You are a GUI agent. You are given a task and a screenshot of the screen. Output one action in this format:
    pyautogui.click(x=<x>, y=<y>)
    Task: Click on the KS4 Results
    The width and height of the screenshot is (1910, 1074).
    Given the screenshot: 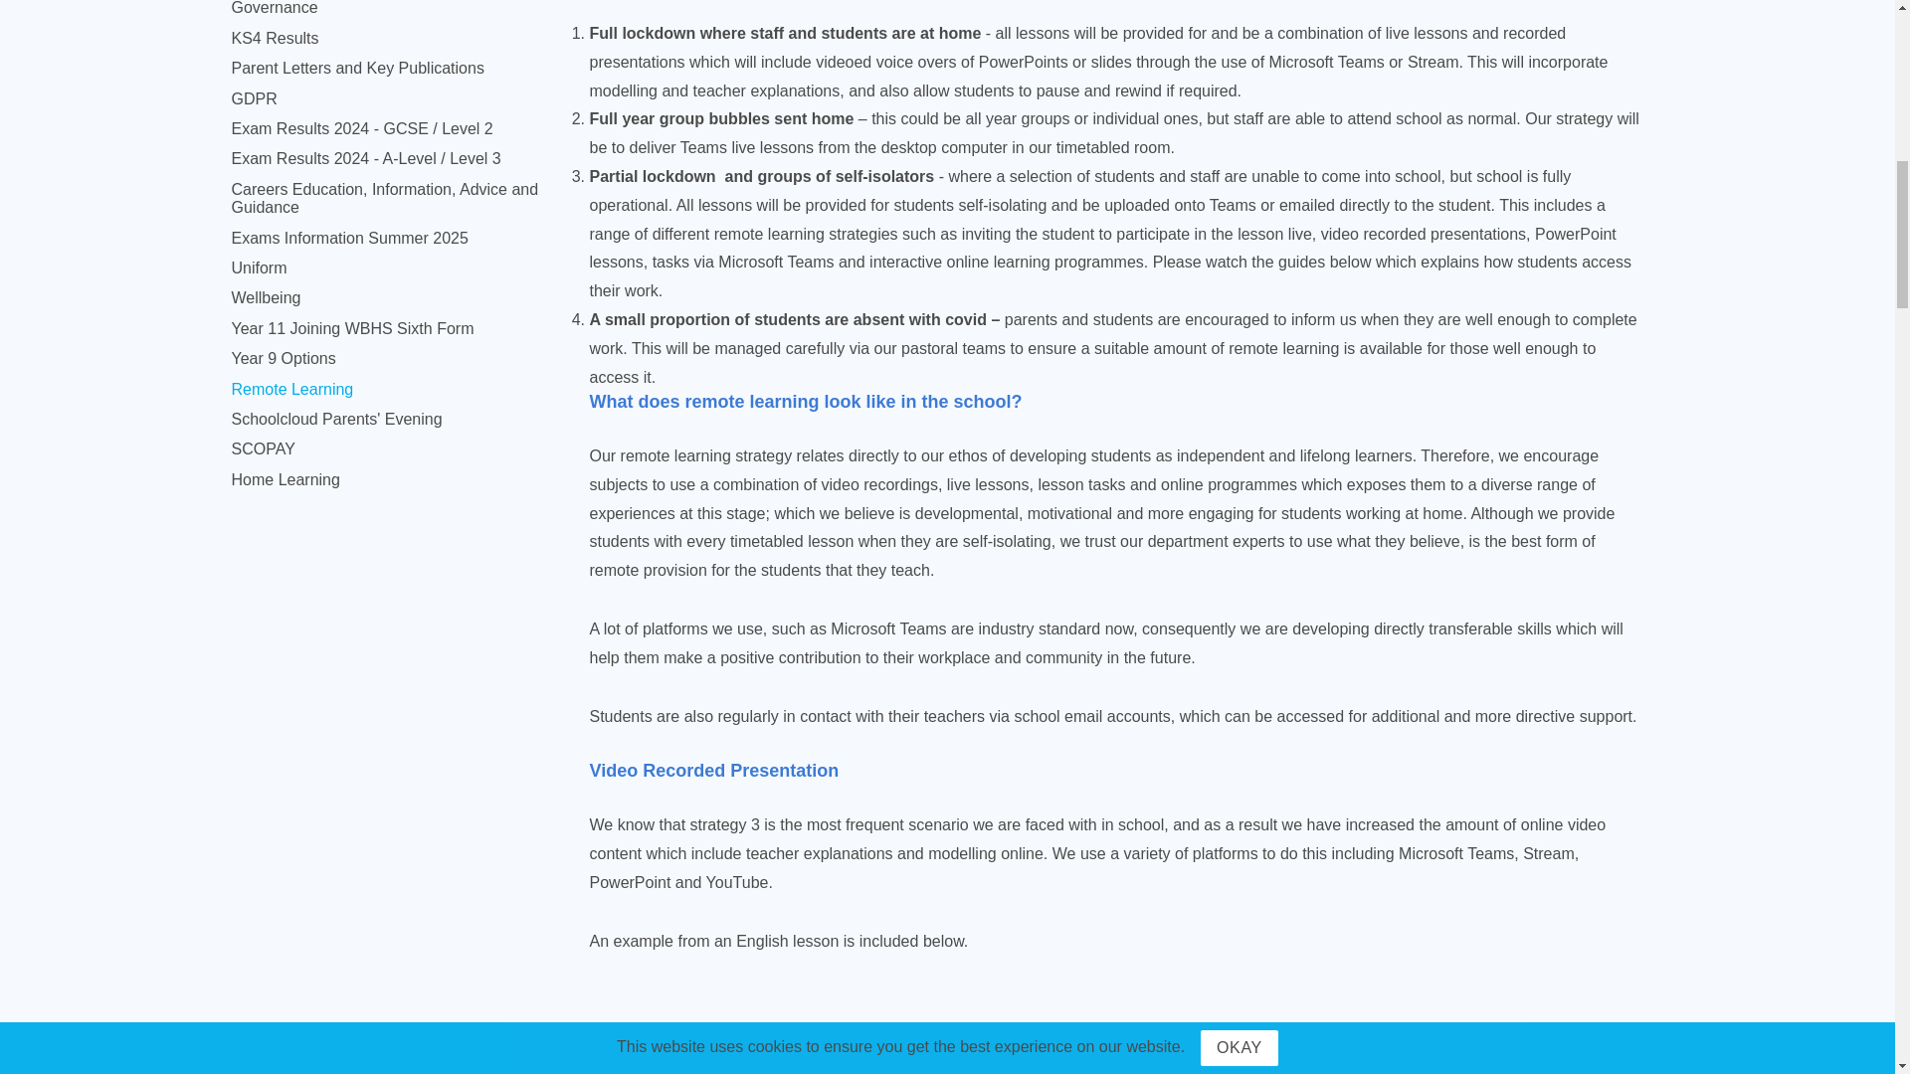 What is the action you would take?
    pyautogui.click(x=275, y=38)
    